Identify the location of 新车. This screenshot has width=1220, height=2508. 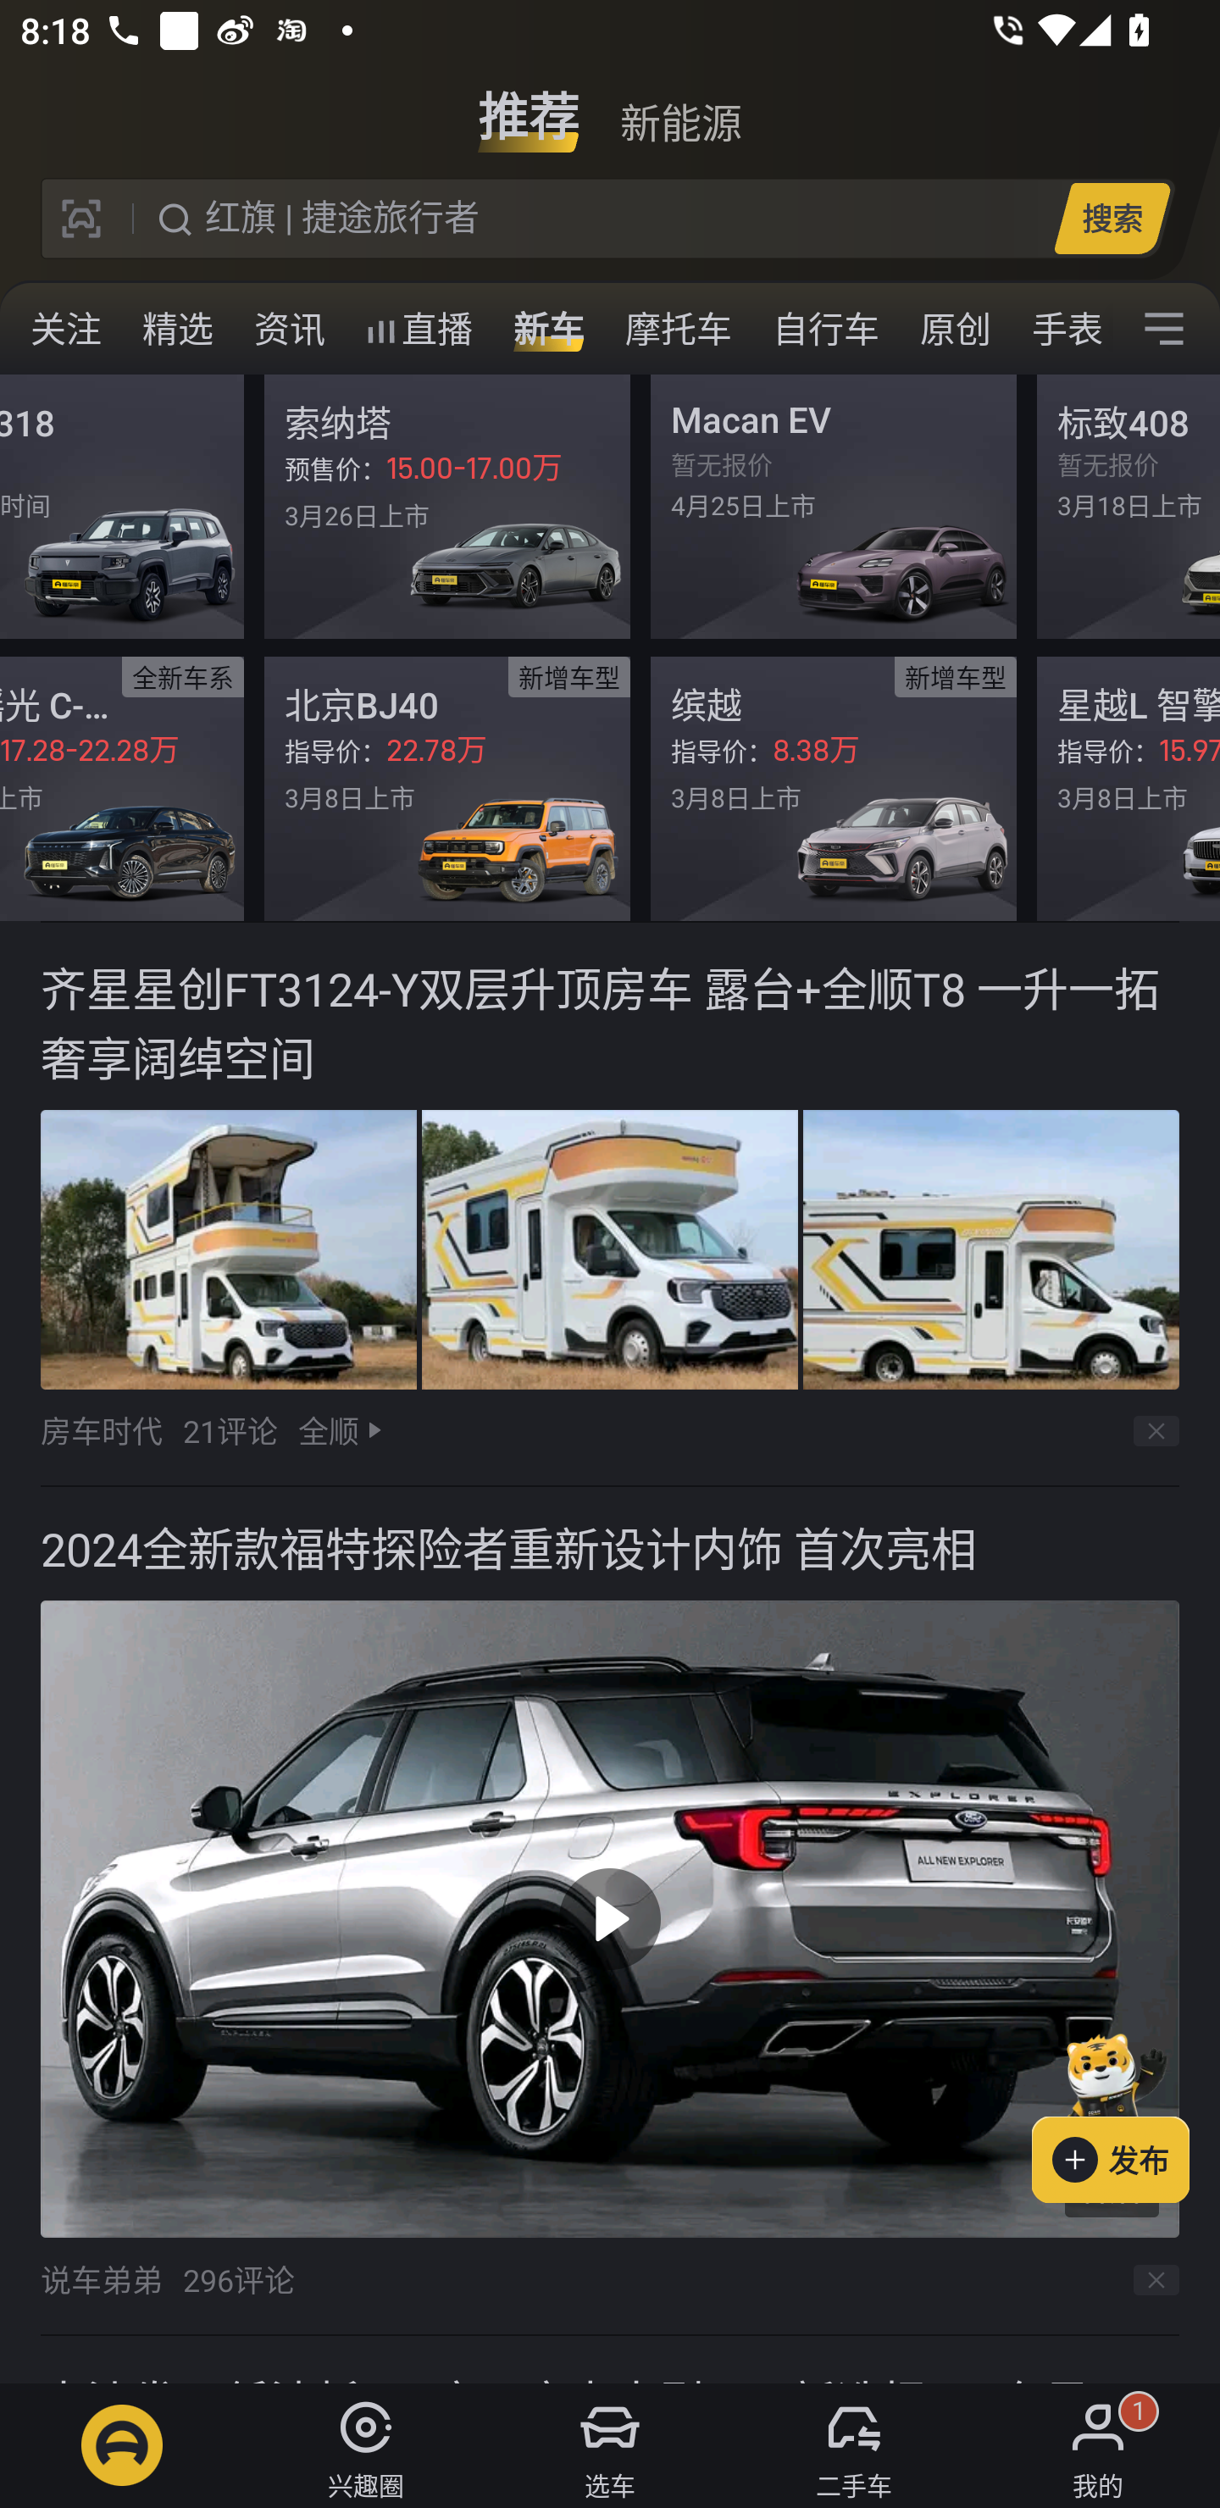
(549, 329).